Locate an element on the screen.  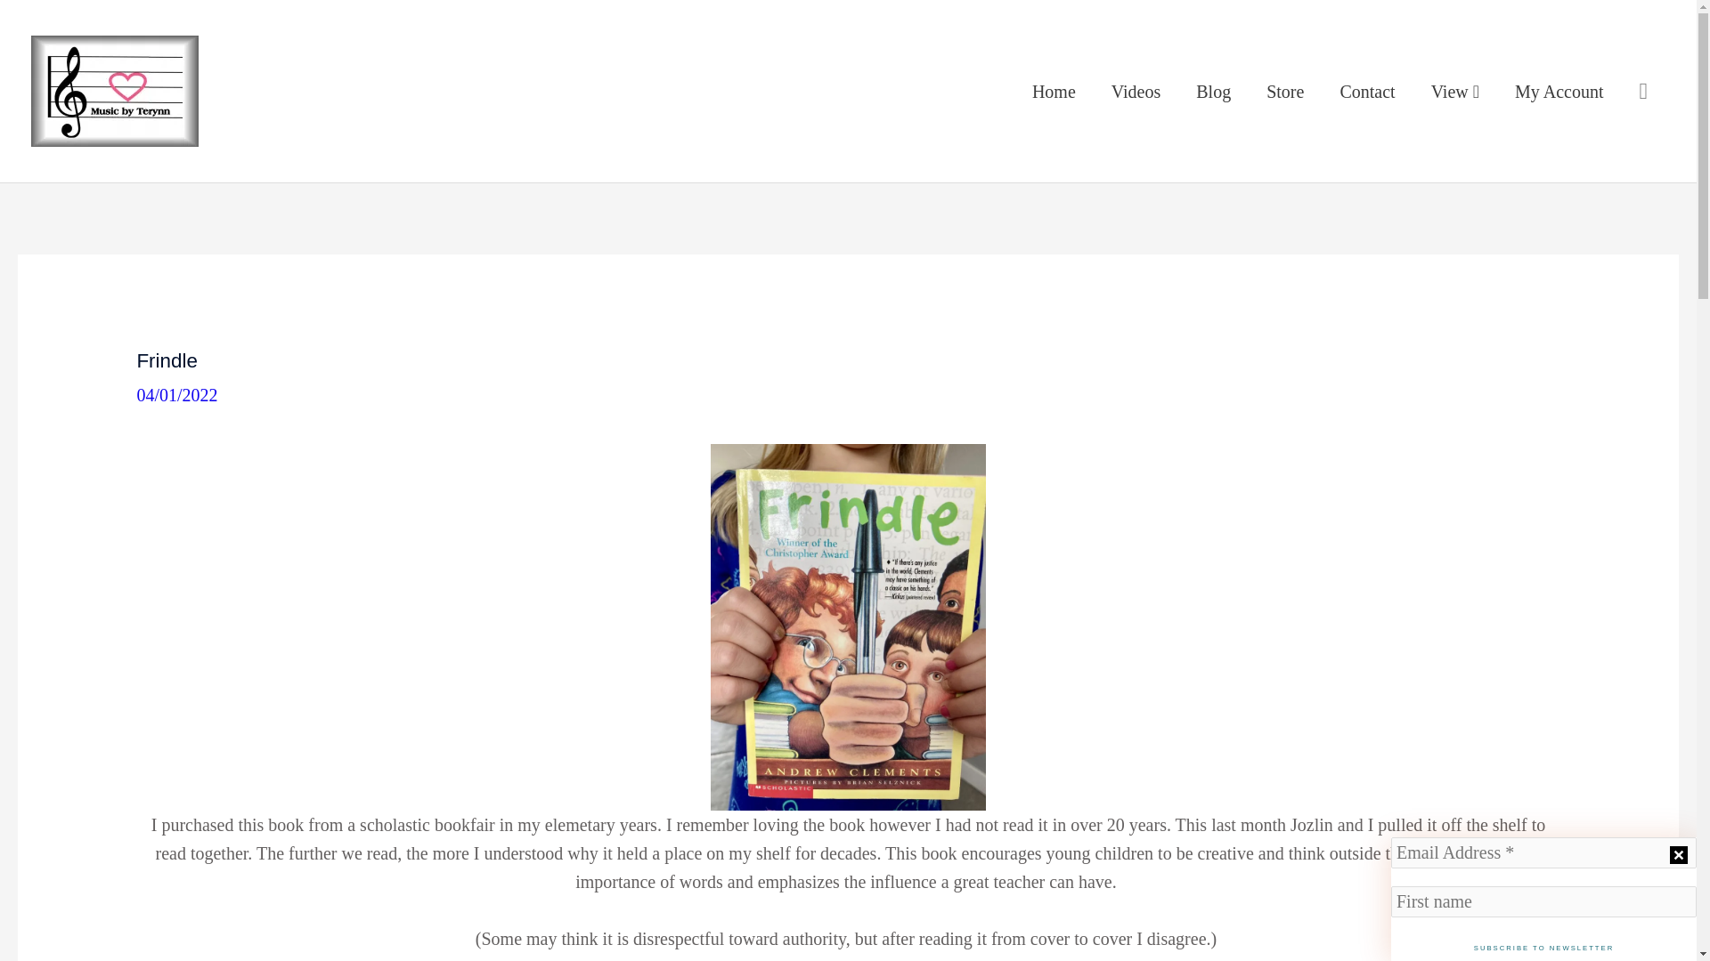
Store is located at coordinates (1284, 90).